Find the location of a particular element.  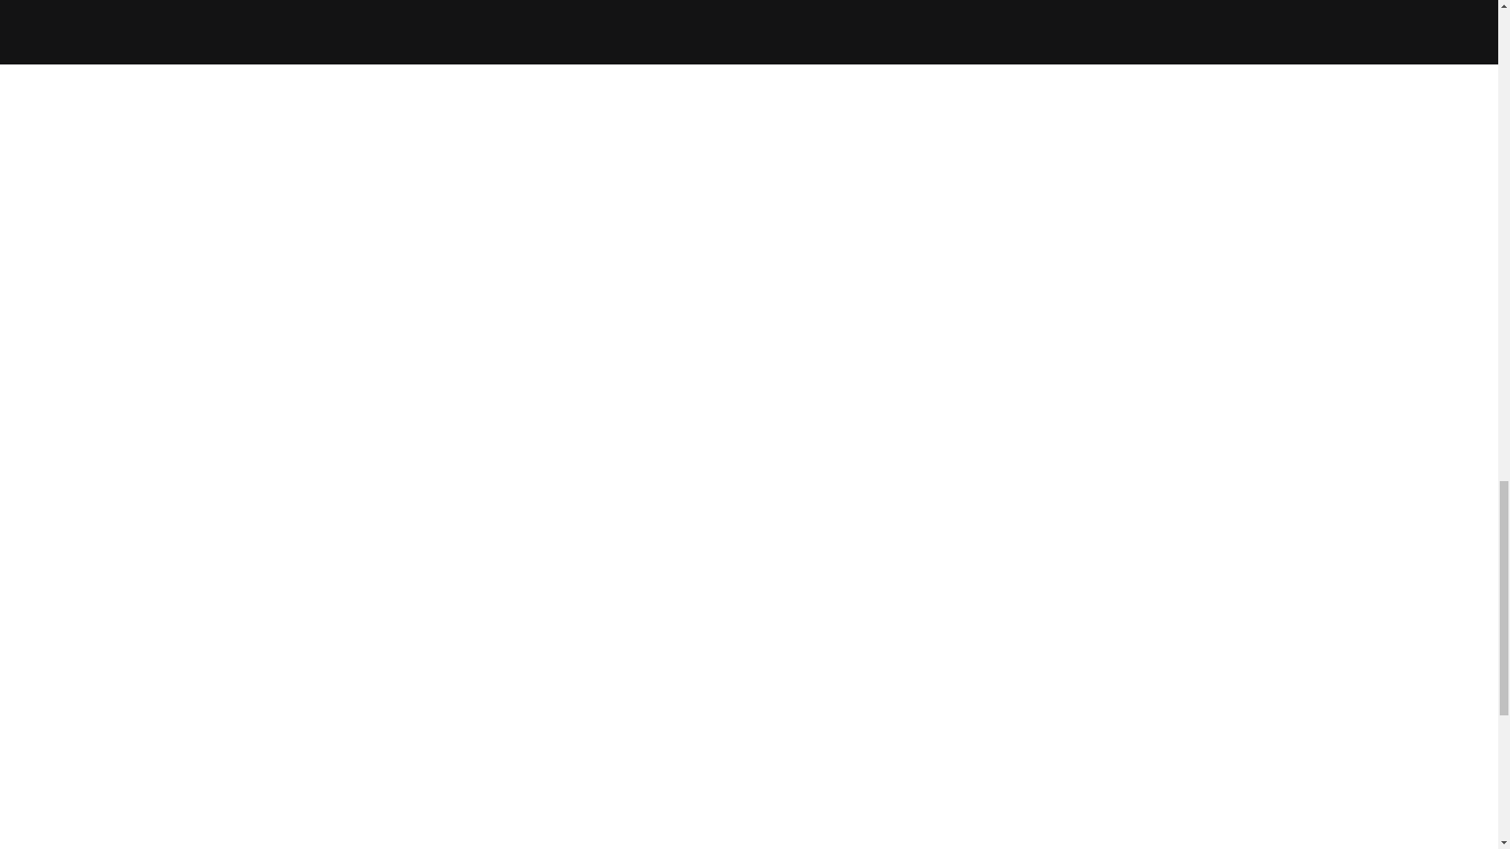

Returns is located at coordinates (865, 520).